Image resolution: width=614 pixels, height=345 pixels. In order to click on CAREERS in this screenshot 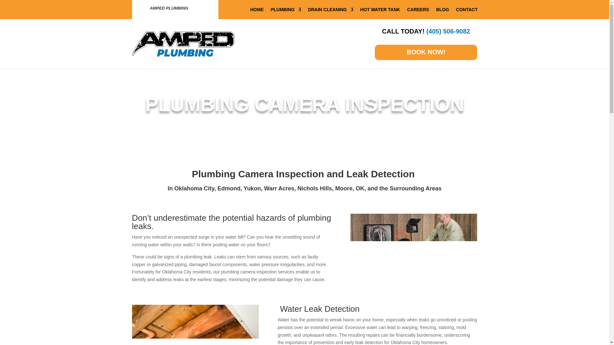, I will do `click(418, 11)`.